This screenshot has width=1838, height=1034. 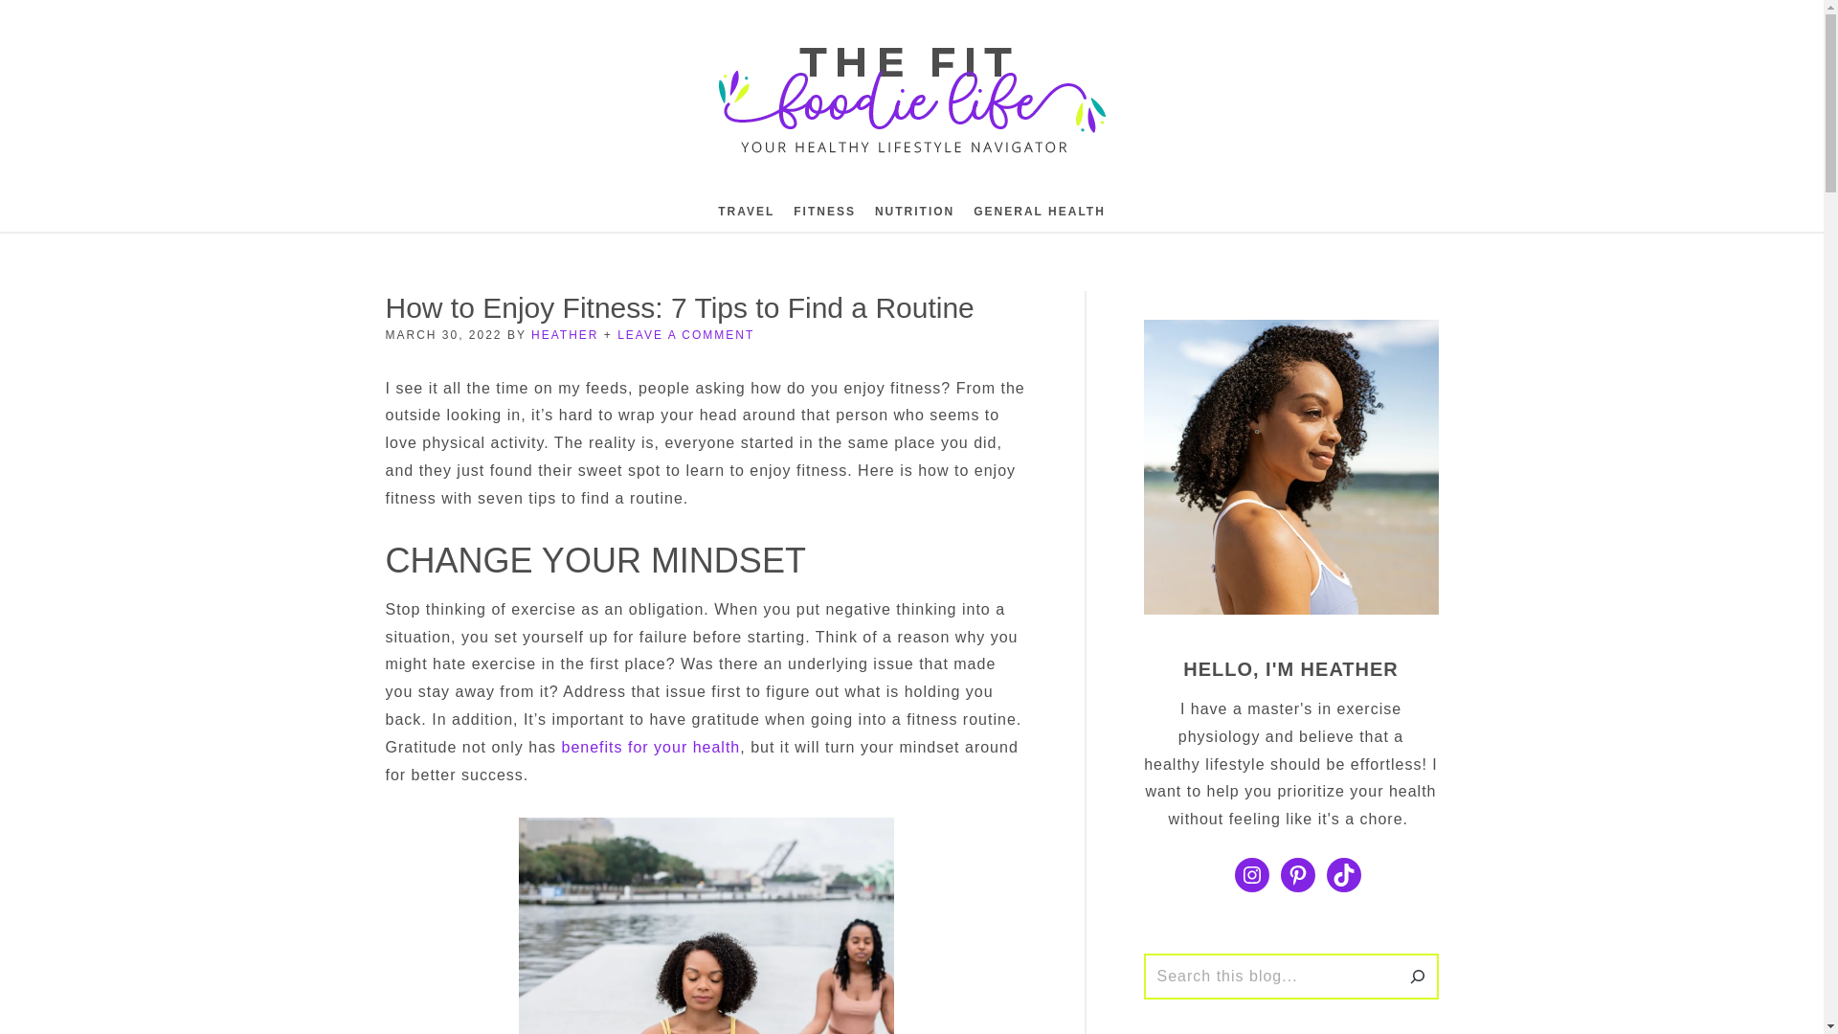 What do you see at coordinates (565, 335) in the screenshot?
I see `HEATHER` at bounding box center [565, 335].